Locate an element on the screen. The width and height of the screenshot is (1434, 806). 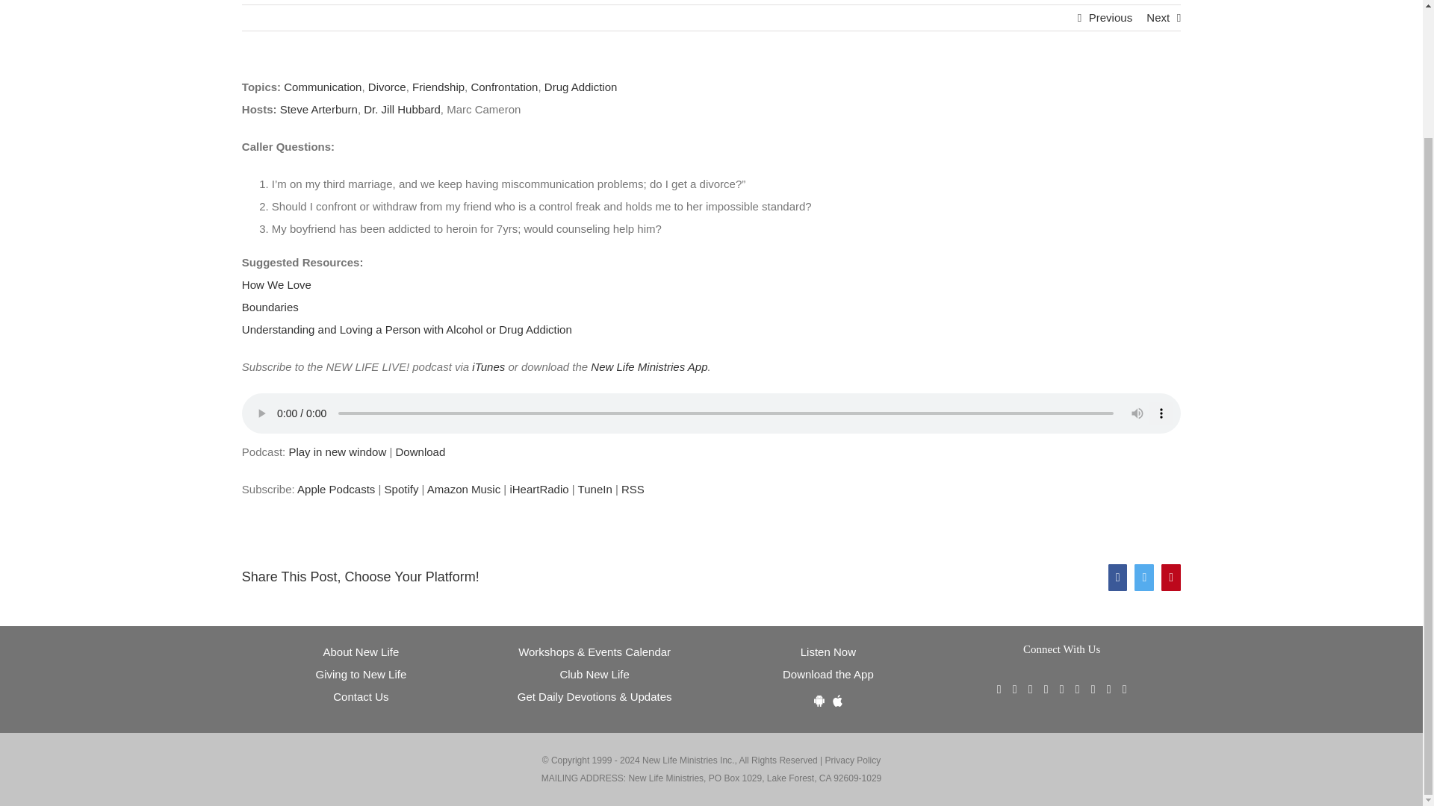
Subscribe on Apple Podcasts is located at coordinates (335, 489).